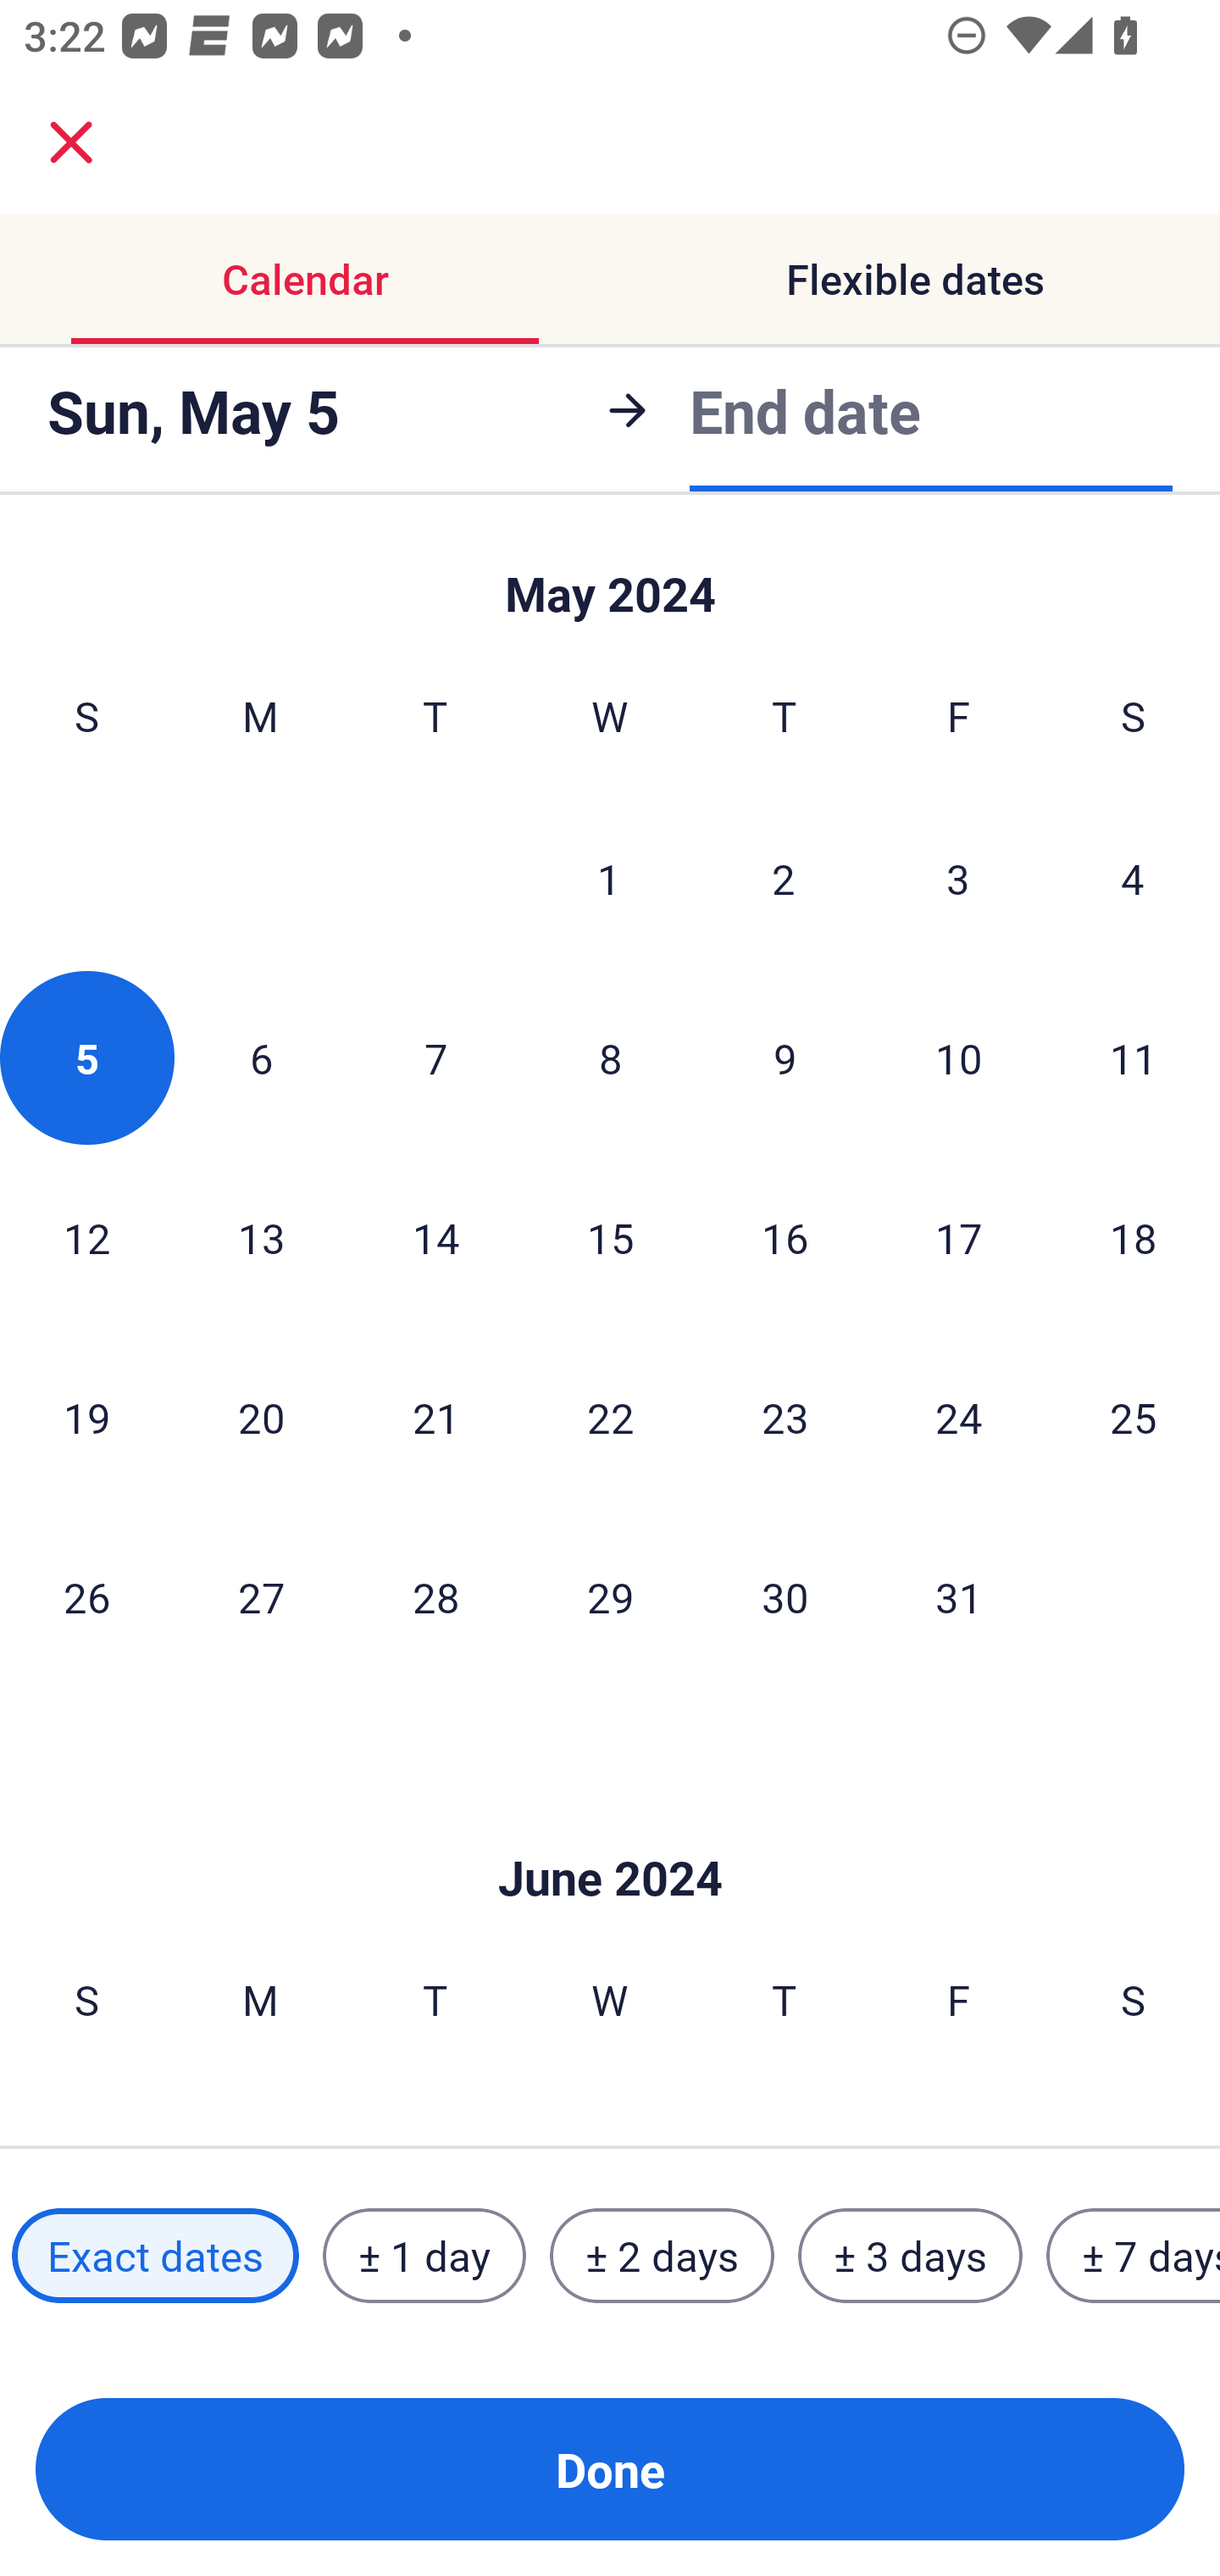 This screenshot has height=2576, width=1220. I want to click on 1 Wednesday, May 1, 2024, so click(609, 878).